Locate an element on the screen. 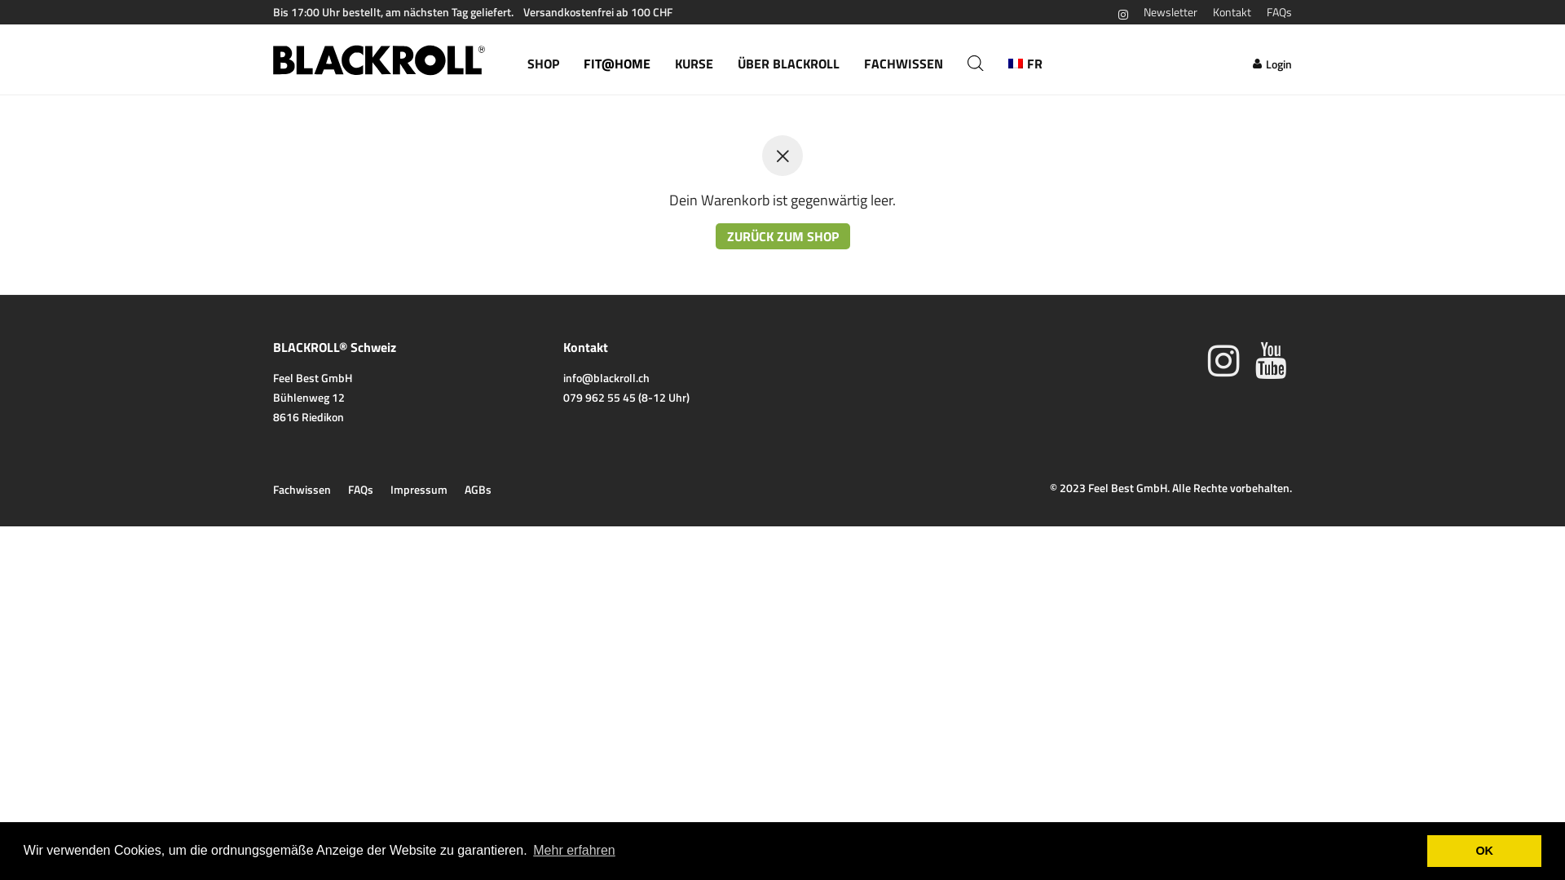 The height and width of the screenshot is (880, 1565). Newsletter is located at coordinates (1170, 12).